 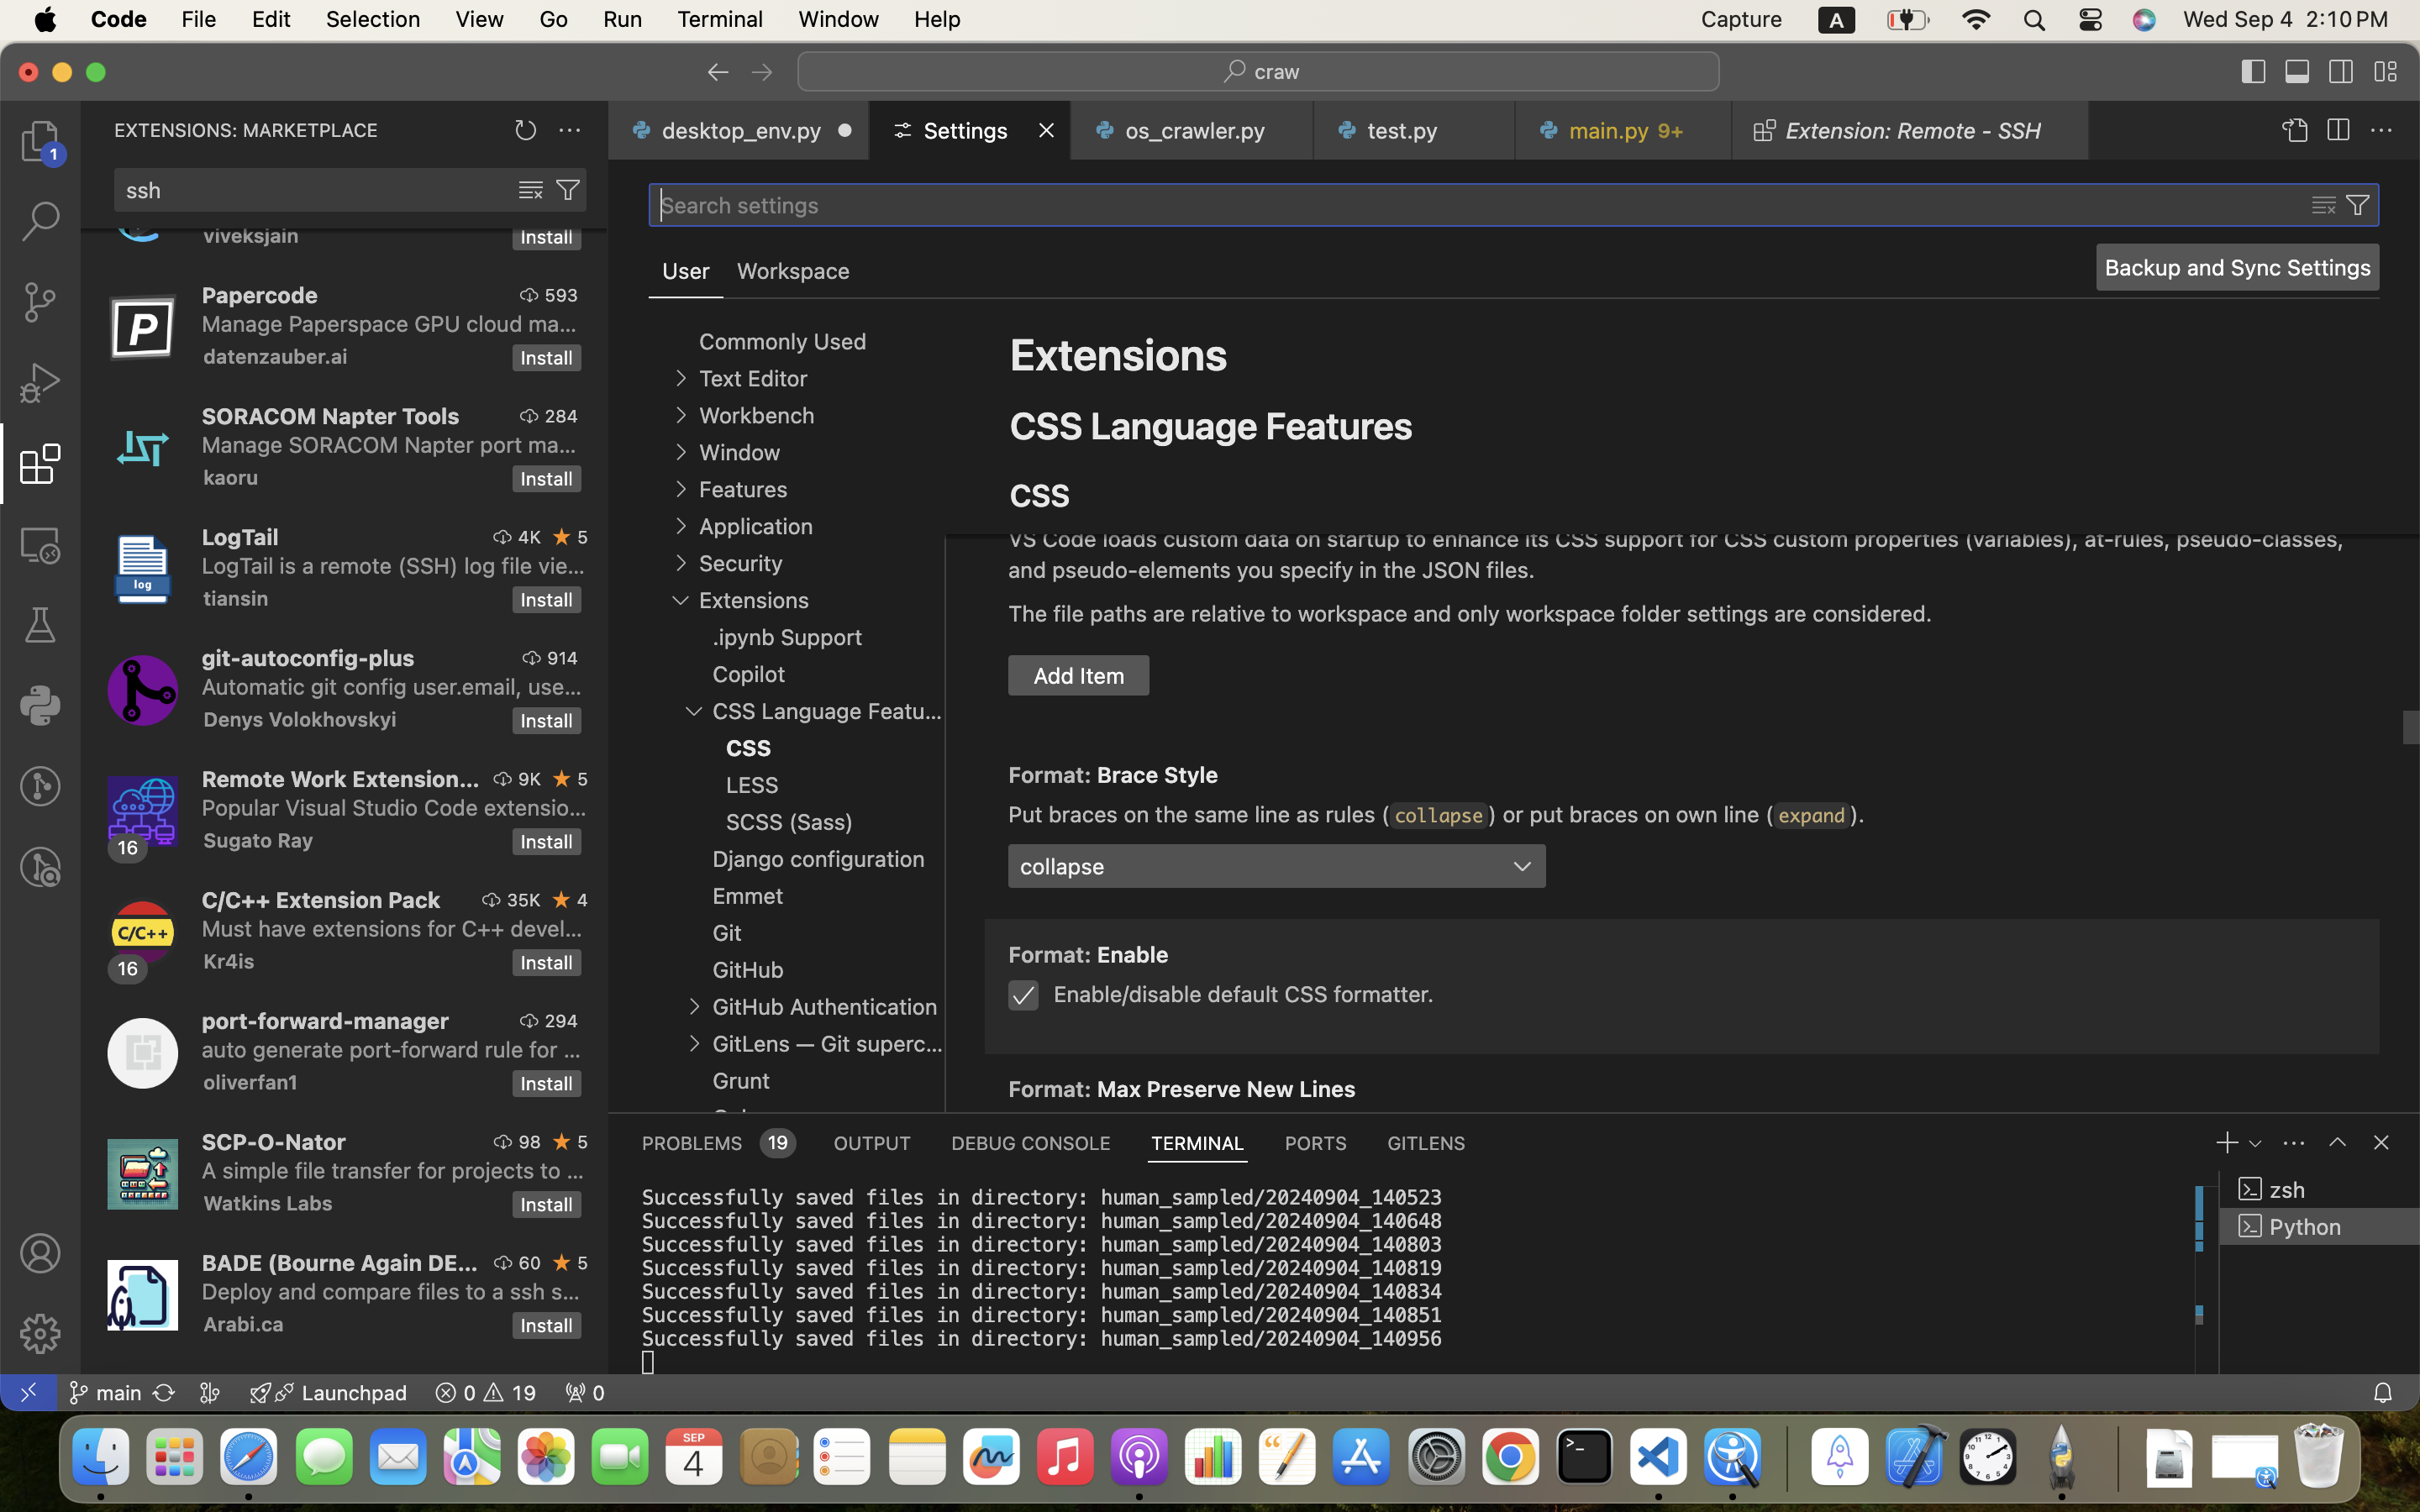 I want to click on Automatic git config user.email, user.name, SSH key setting for vscode, so click(x=392, y=686).